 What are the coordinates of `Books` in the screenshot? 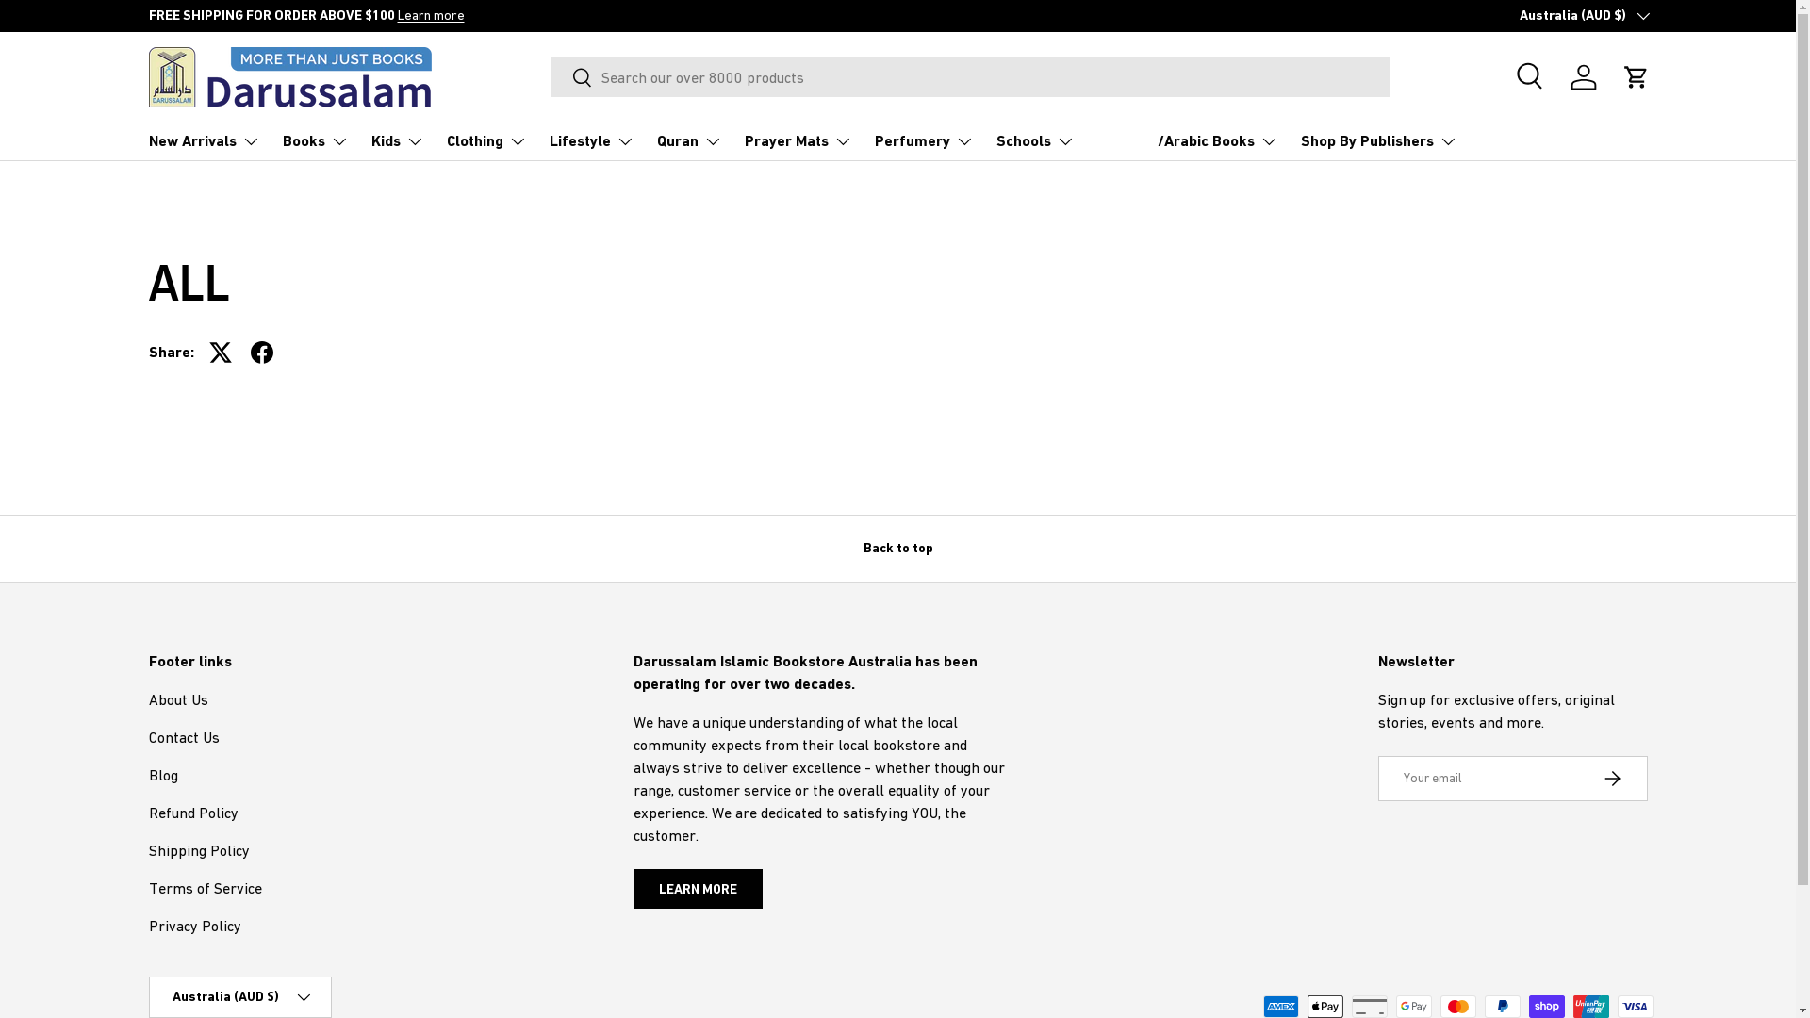 It's located at (316, 141).